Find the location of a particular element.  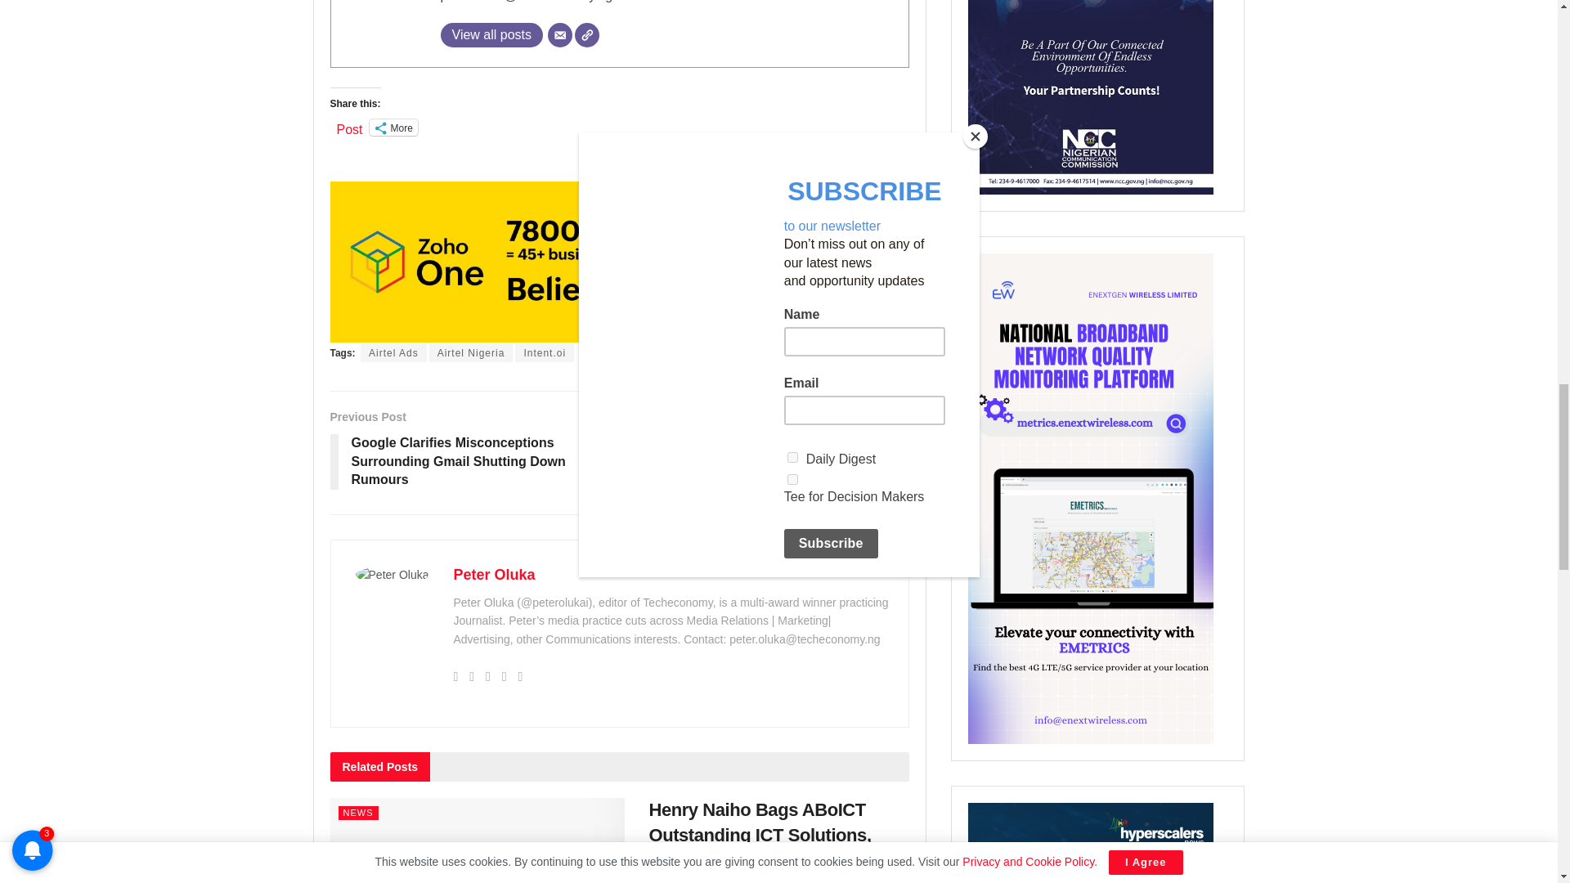

View all posts is located at coordinates (491, 35).